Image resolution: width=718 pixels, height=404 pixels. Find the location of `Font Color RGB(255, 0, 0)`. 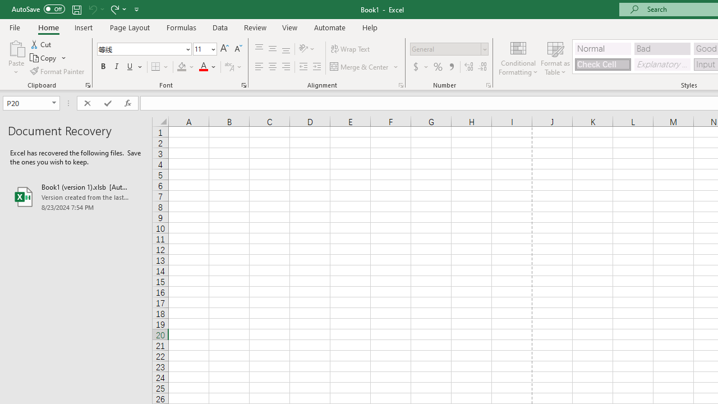

Font Color RGB(255, 0, 0) is located at coordinates (203, 67).